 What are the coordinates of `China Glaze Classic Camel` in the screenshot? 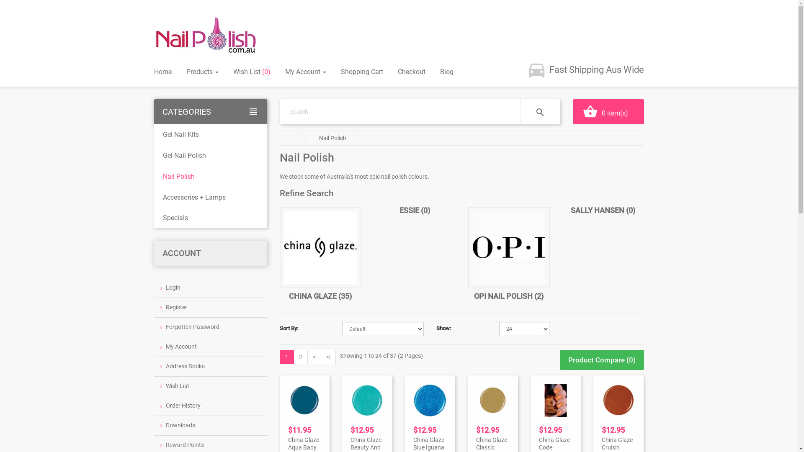 It's located at (493, 401).